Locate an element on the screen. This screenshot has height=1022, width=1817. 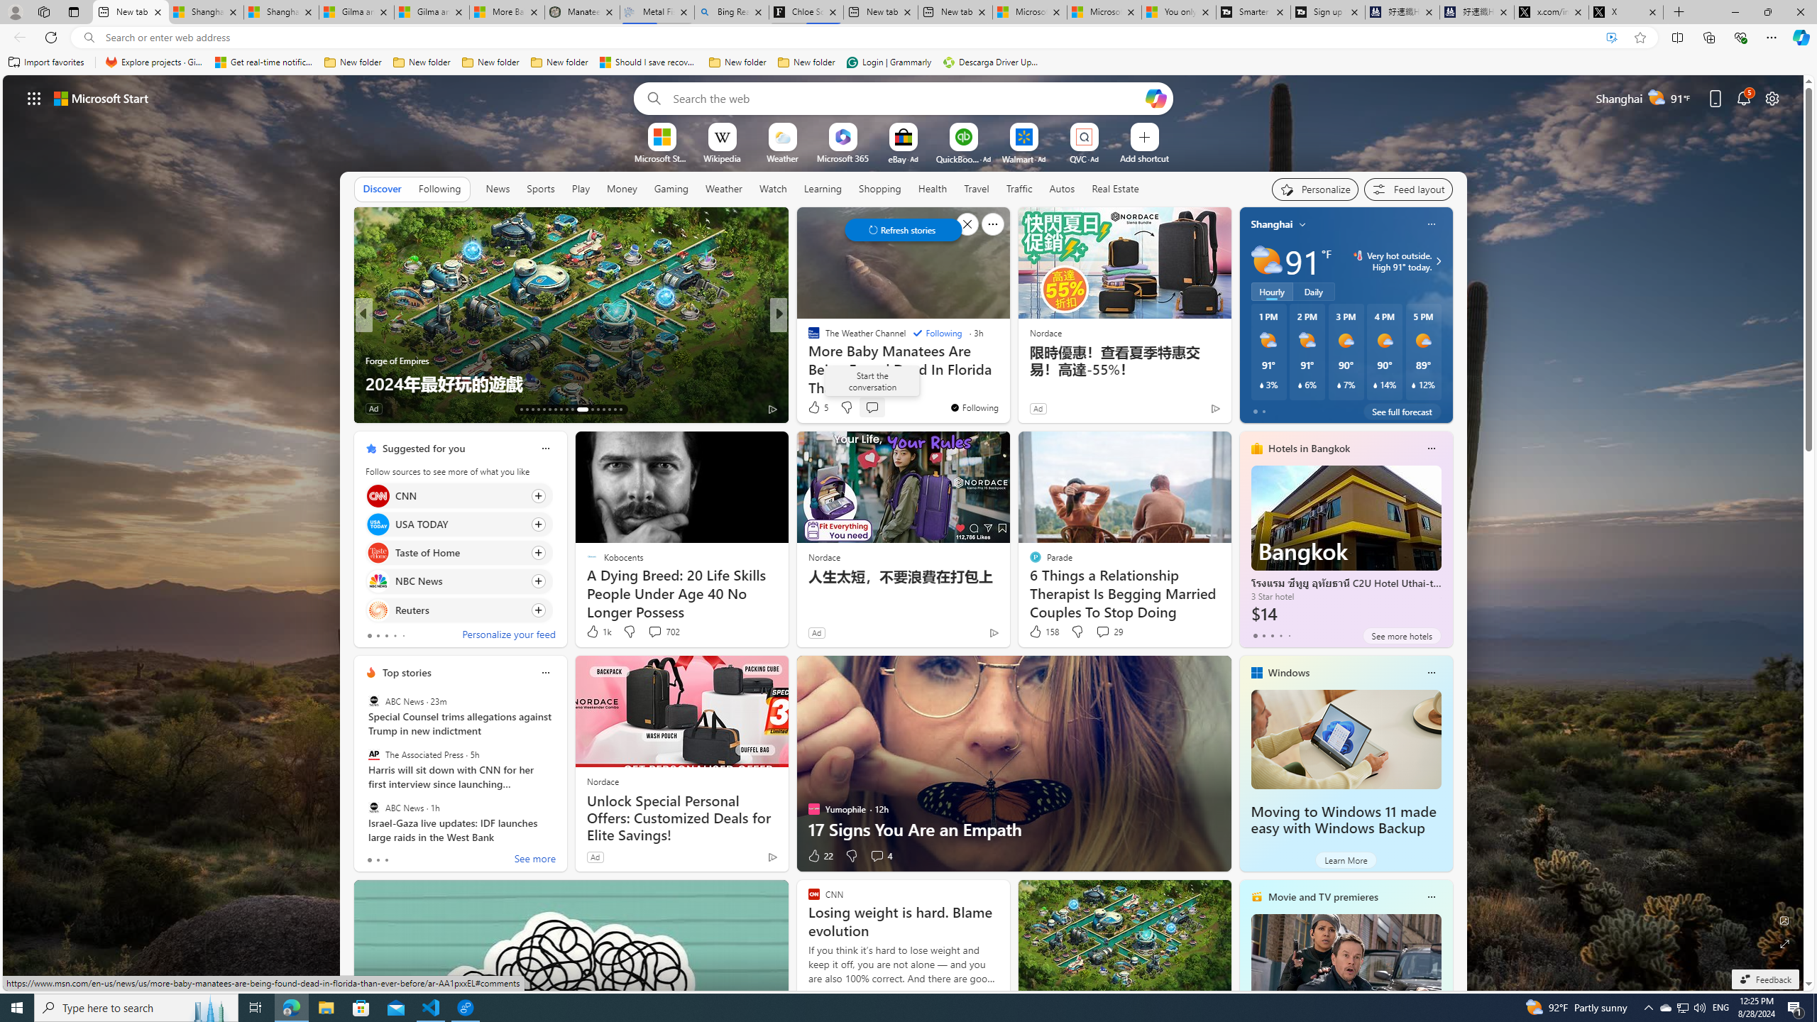
News is located at coordinates (498, 189).